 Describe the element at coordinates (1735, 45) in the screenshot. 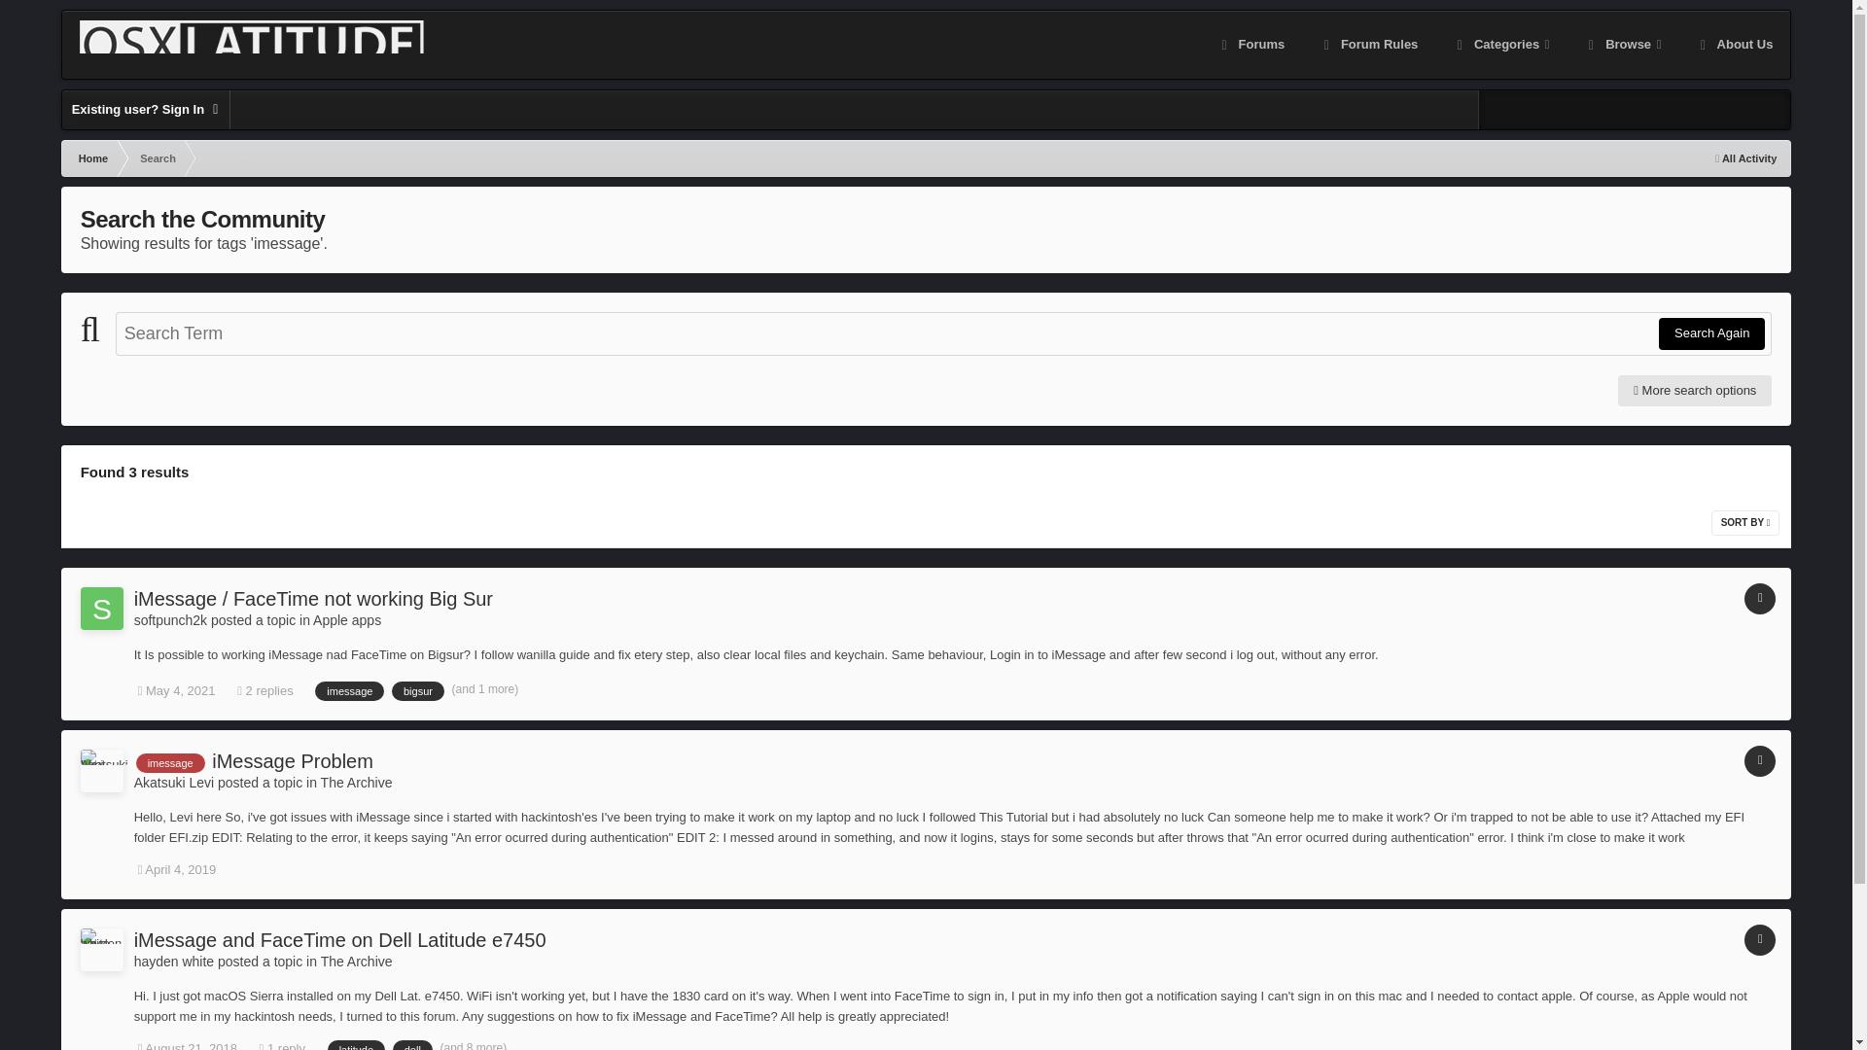

I see `About Us` at that location.